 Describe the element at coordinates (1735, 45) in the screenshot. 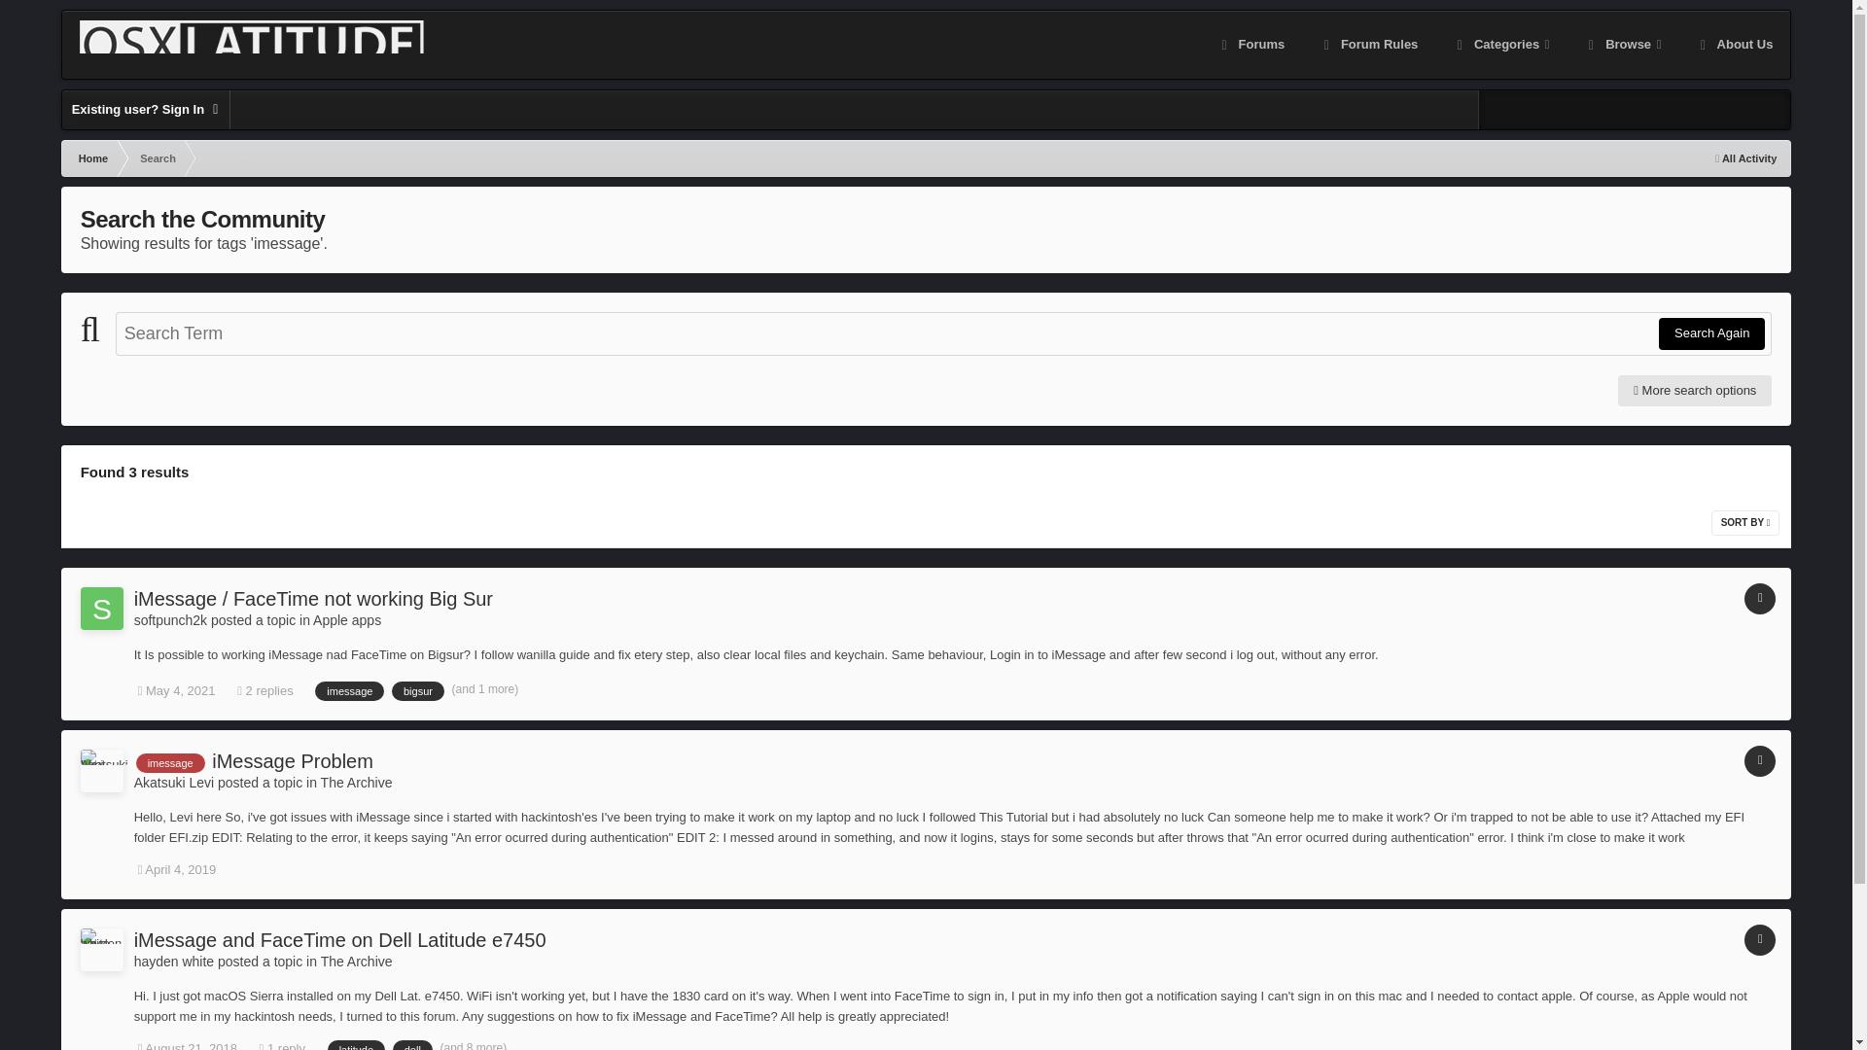

I see `About Us` at that location.